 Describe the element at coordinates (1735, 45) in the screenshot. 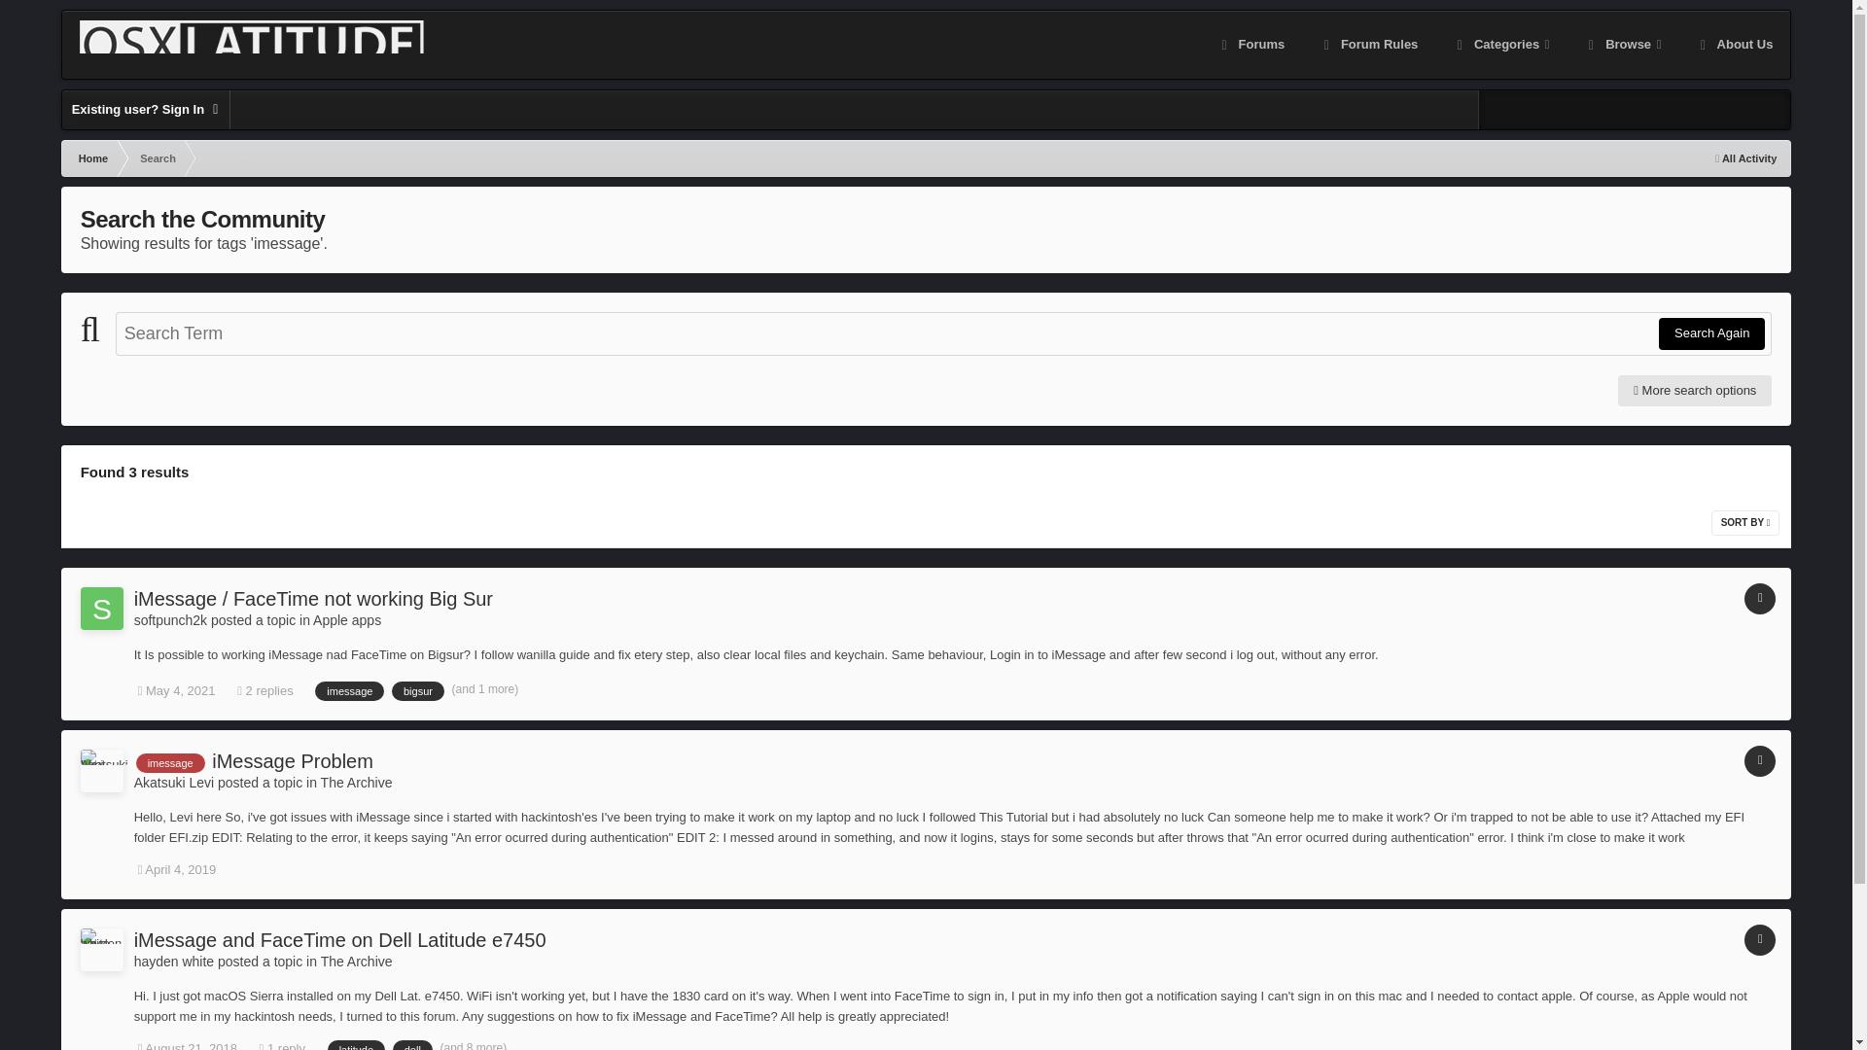

I see `About Us` at that location.